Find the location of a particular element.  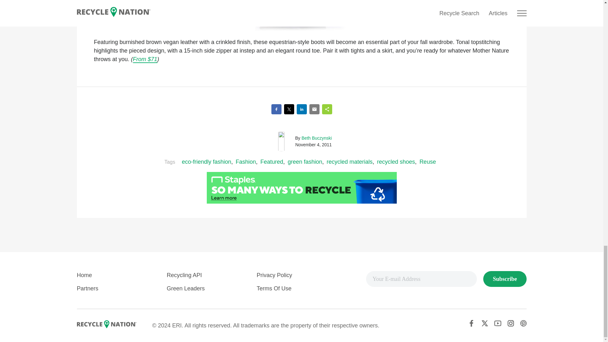

Beth Buczynski is located at coordinates (317, 138).